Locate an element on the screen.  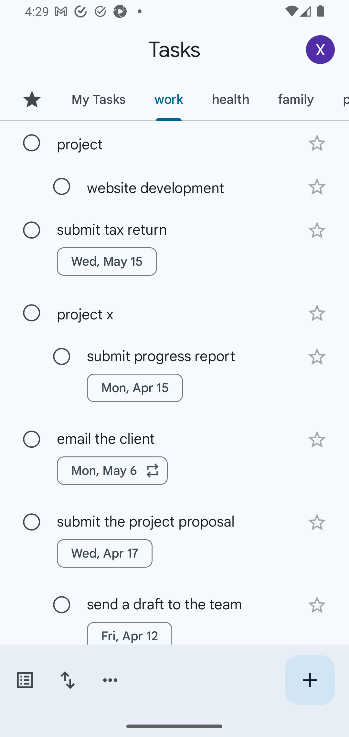
Add star is located at coordinates (317, 522).